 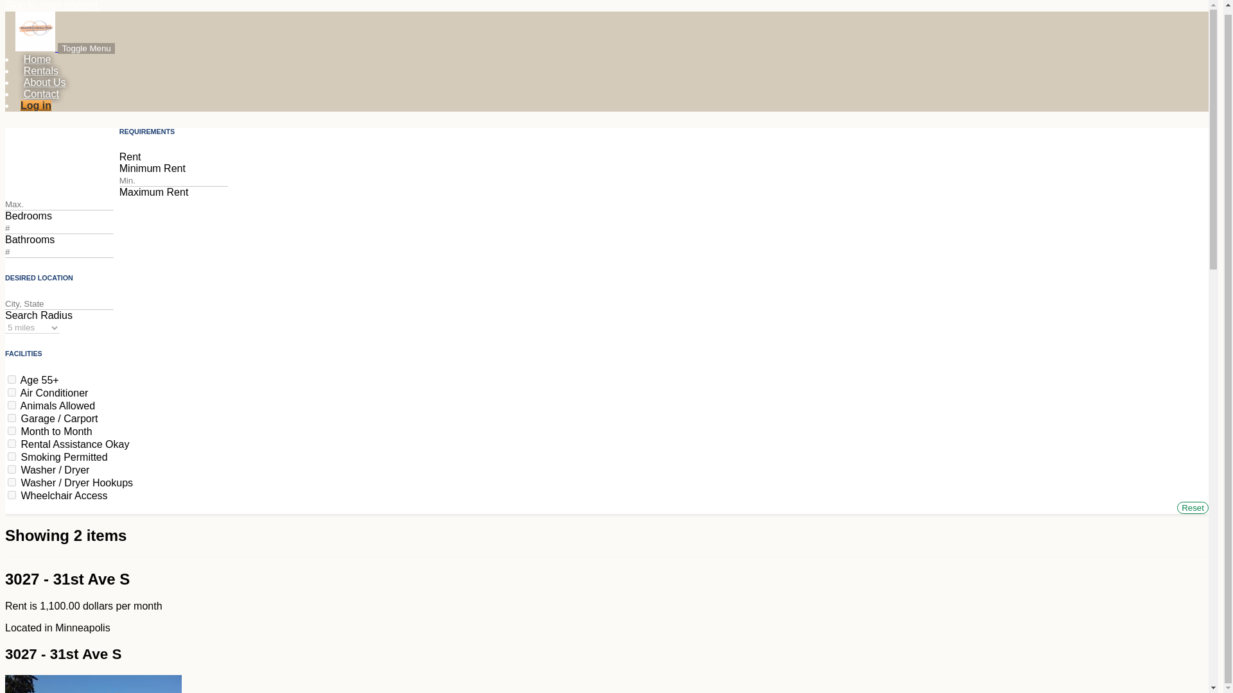 I want to click on 1, so click(x=12, y=494).